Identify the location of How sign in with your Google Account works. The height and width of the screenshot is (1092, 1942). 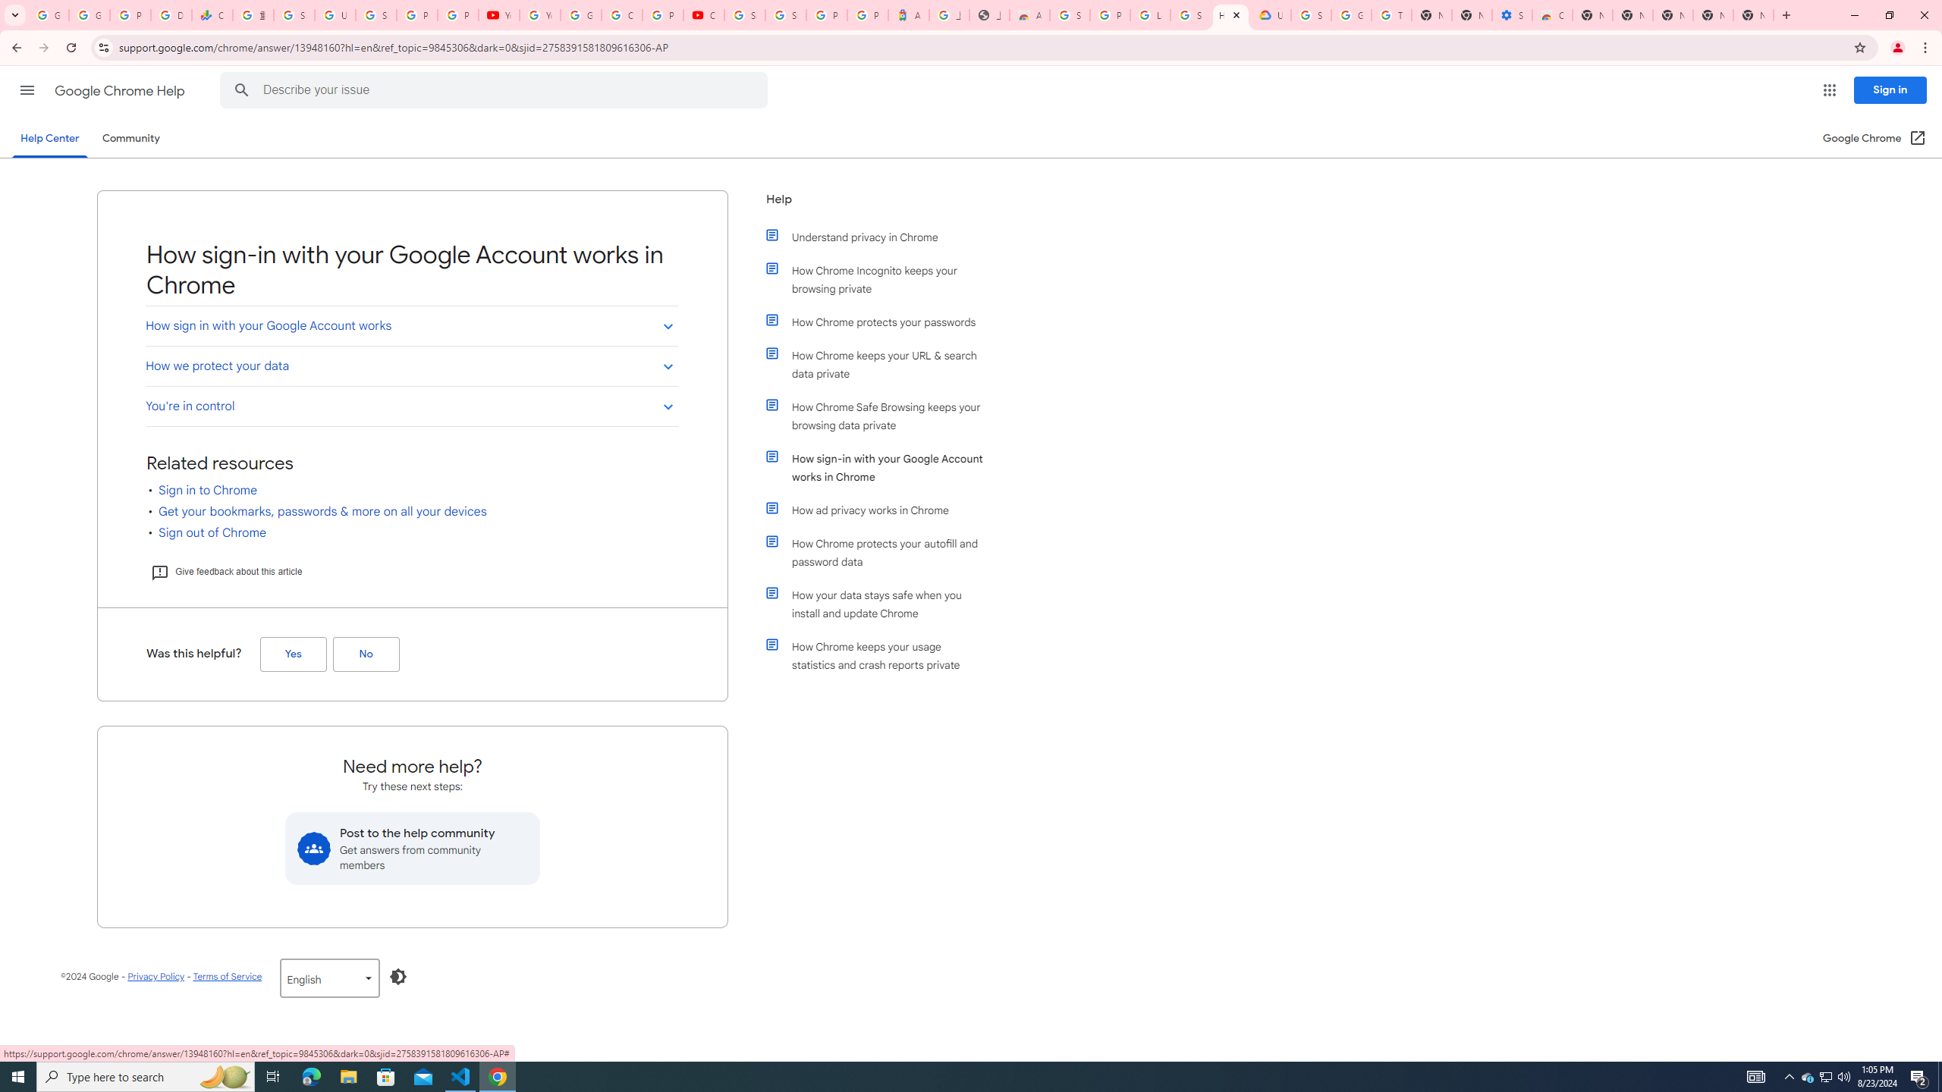
(411, 326).